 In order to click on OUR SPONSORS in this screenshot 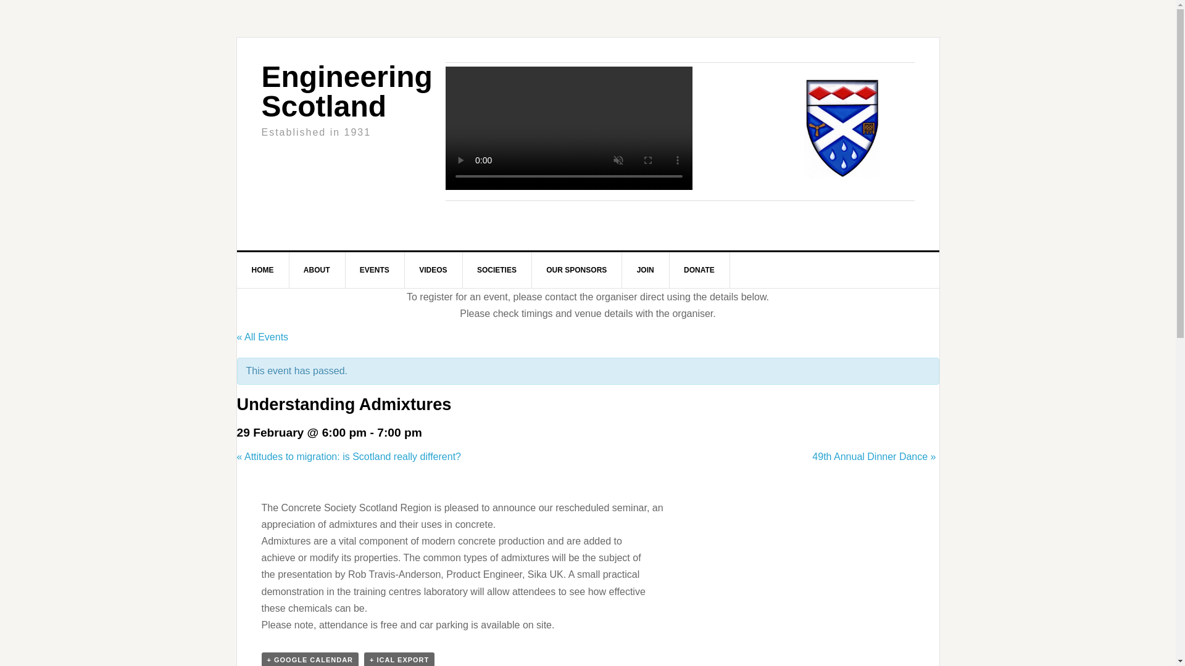, I will do `click(576, 270)`.